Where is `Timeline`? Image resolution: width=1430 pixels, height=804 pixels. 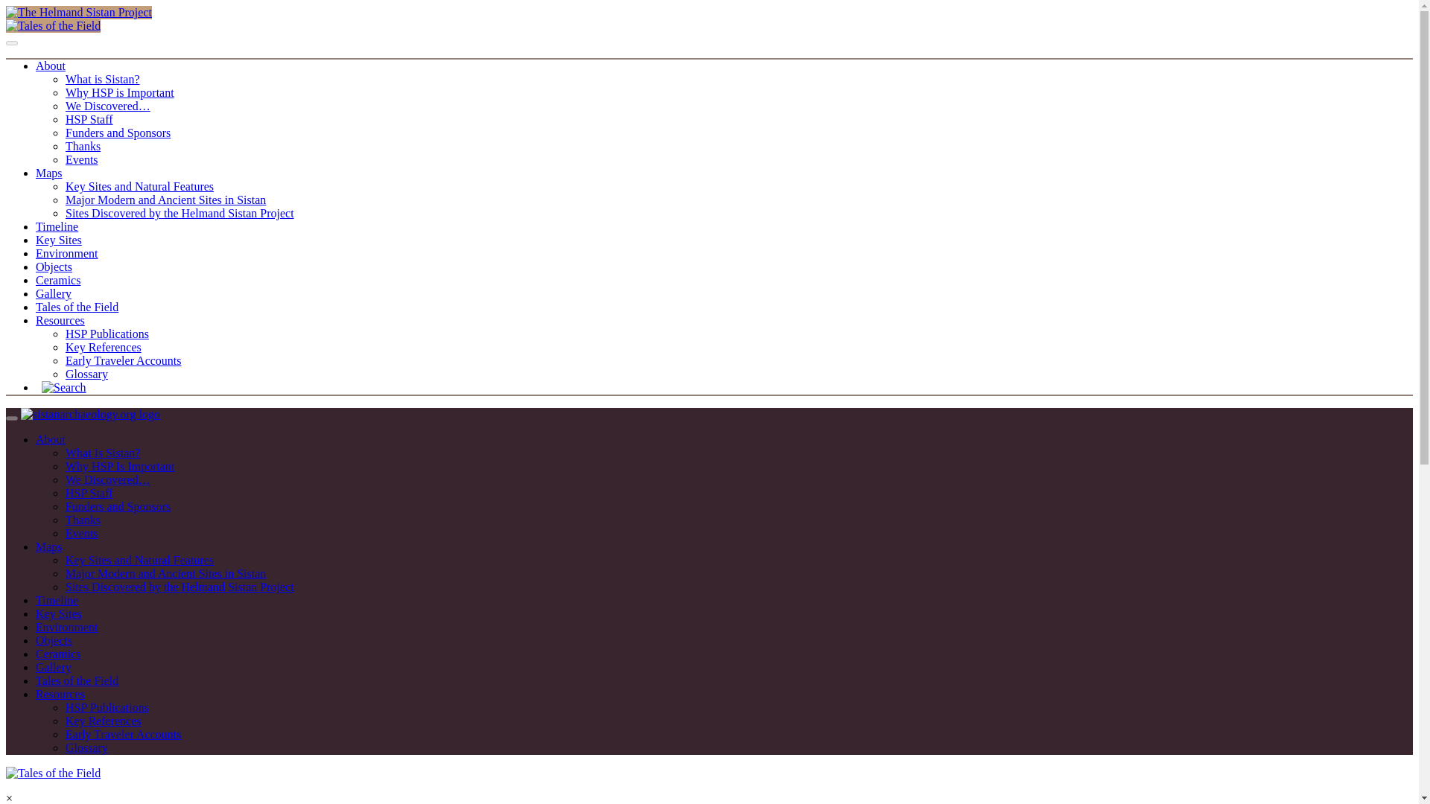 Timeline is located at coordinates (57, 226).